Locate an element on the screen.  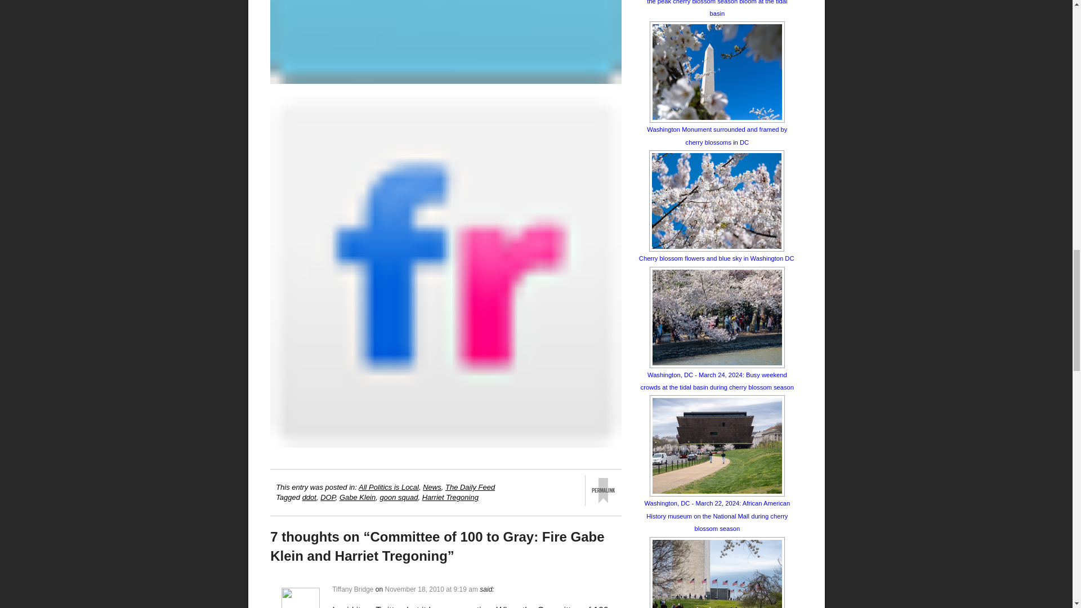
DOP is located at coordinates (328, 497).